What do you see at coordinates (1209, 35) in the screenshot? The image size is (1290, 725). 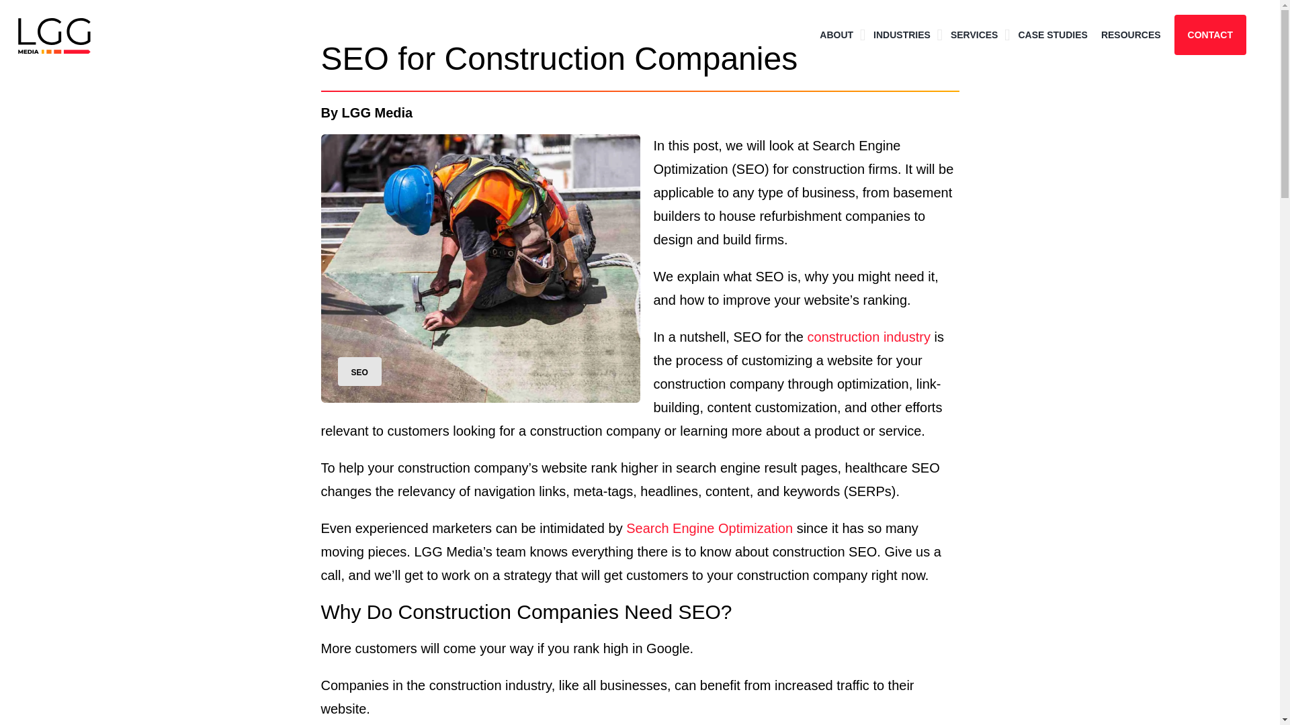 I see `CONTACT` at bounding box center [1209, 35].